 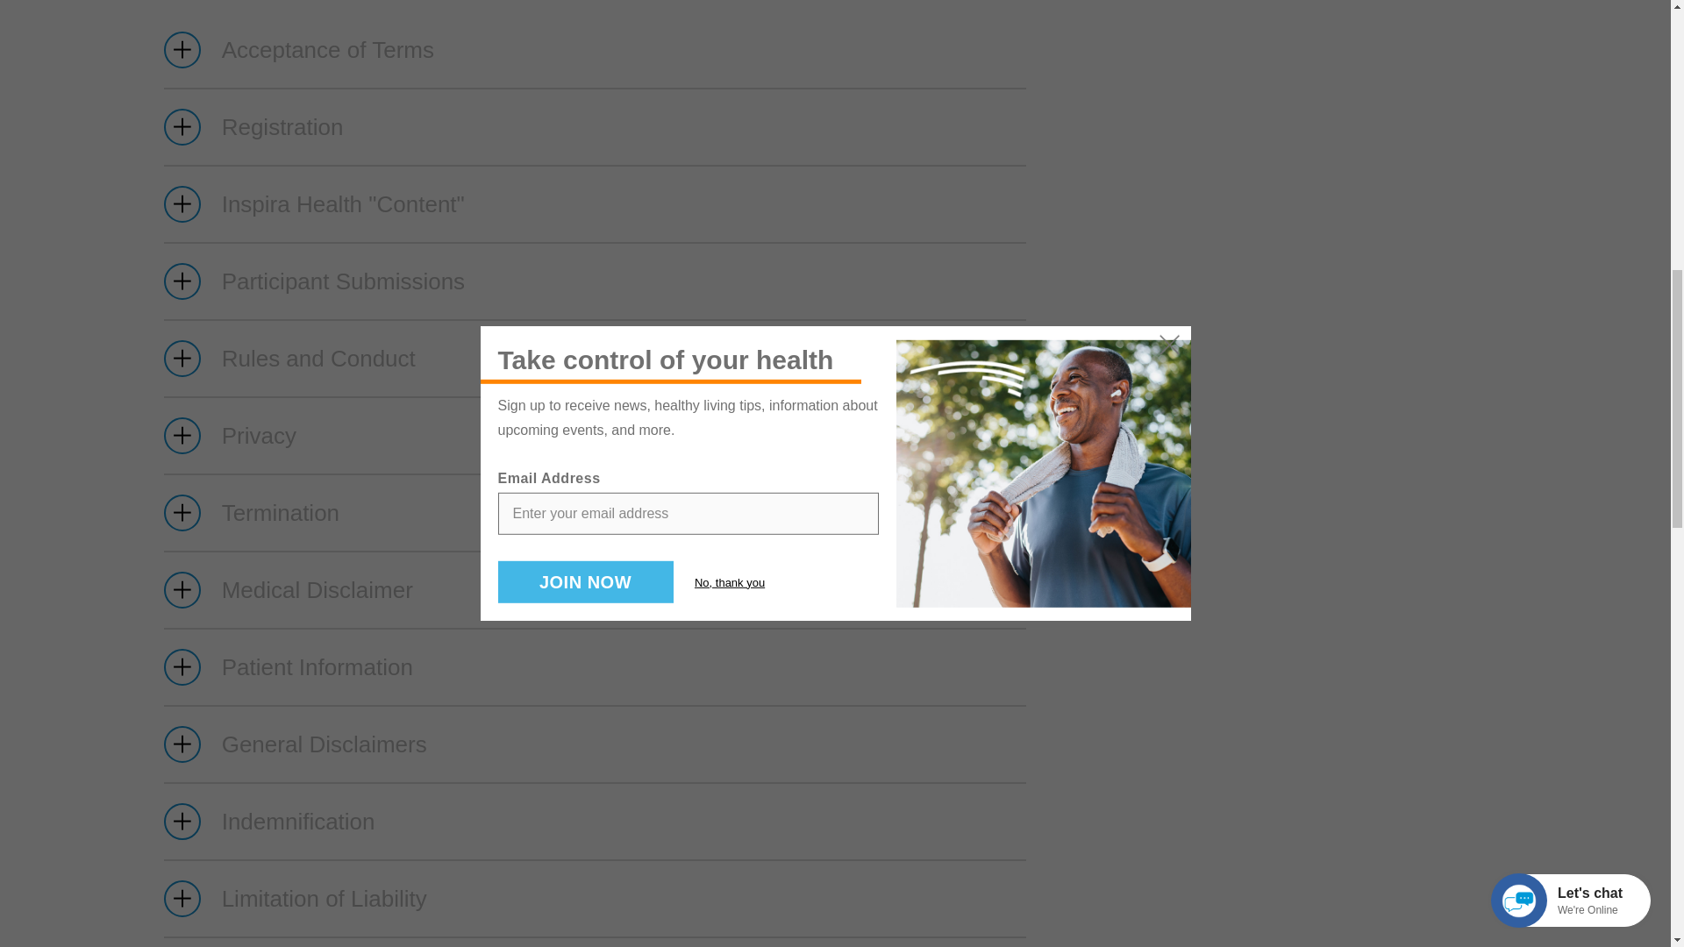 I want to click on Registration, so click(x=595, y=126).